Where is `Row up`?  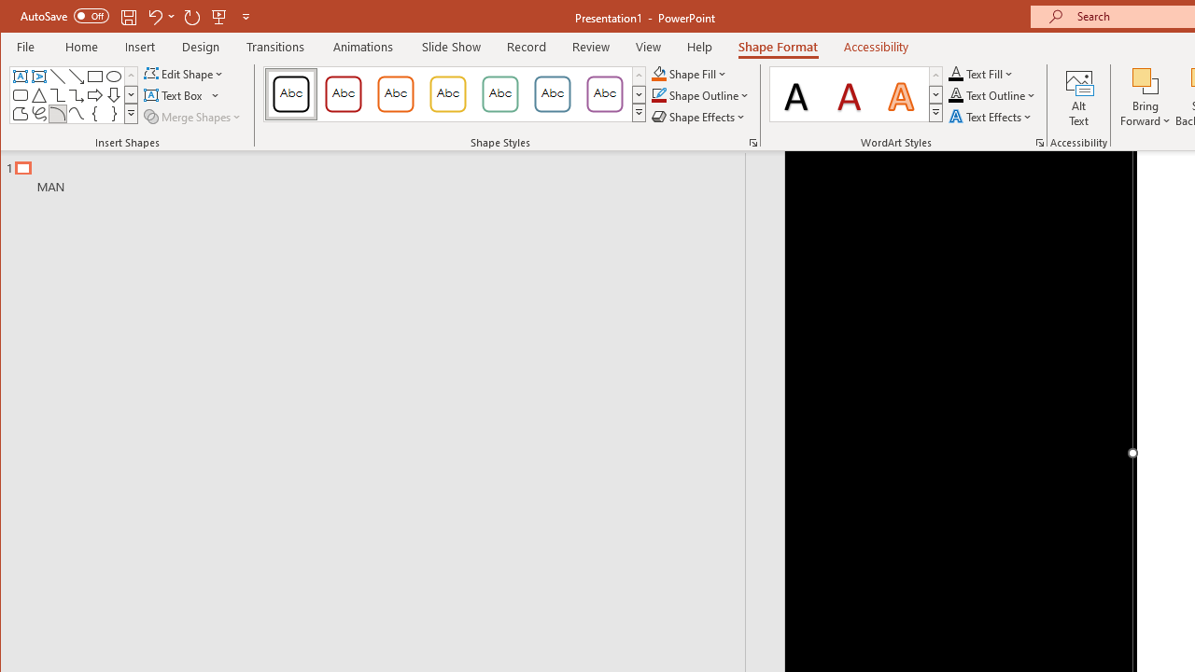 Row up is located at coordinates (935, 77).